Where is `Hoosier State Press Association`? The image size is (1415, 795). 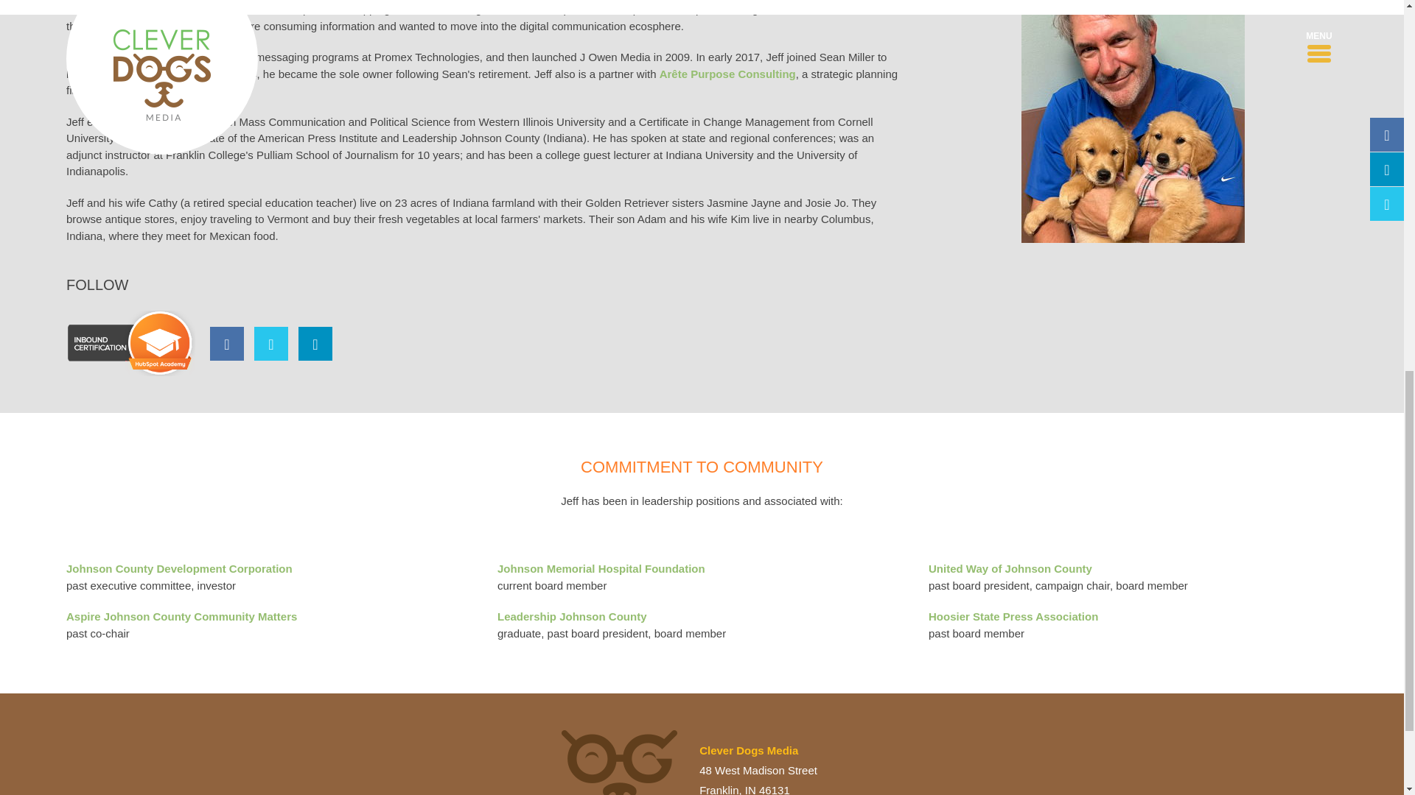 Hoosier State Press Association is located at coordinates (1013, 616).